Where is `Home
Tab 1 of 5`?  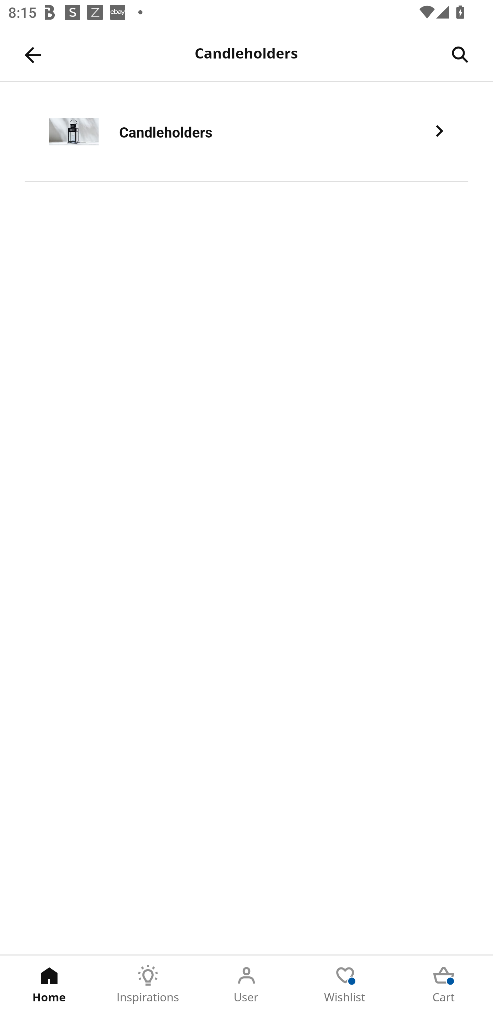
Home
Tab 1 of 5 is located at coordinates (49, 984).